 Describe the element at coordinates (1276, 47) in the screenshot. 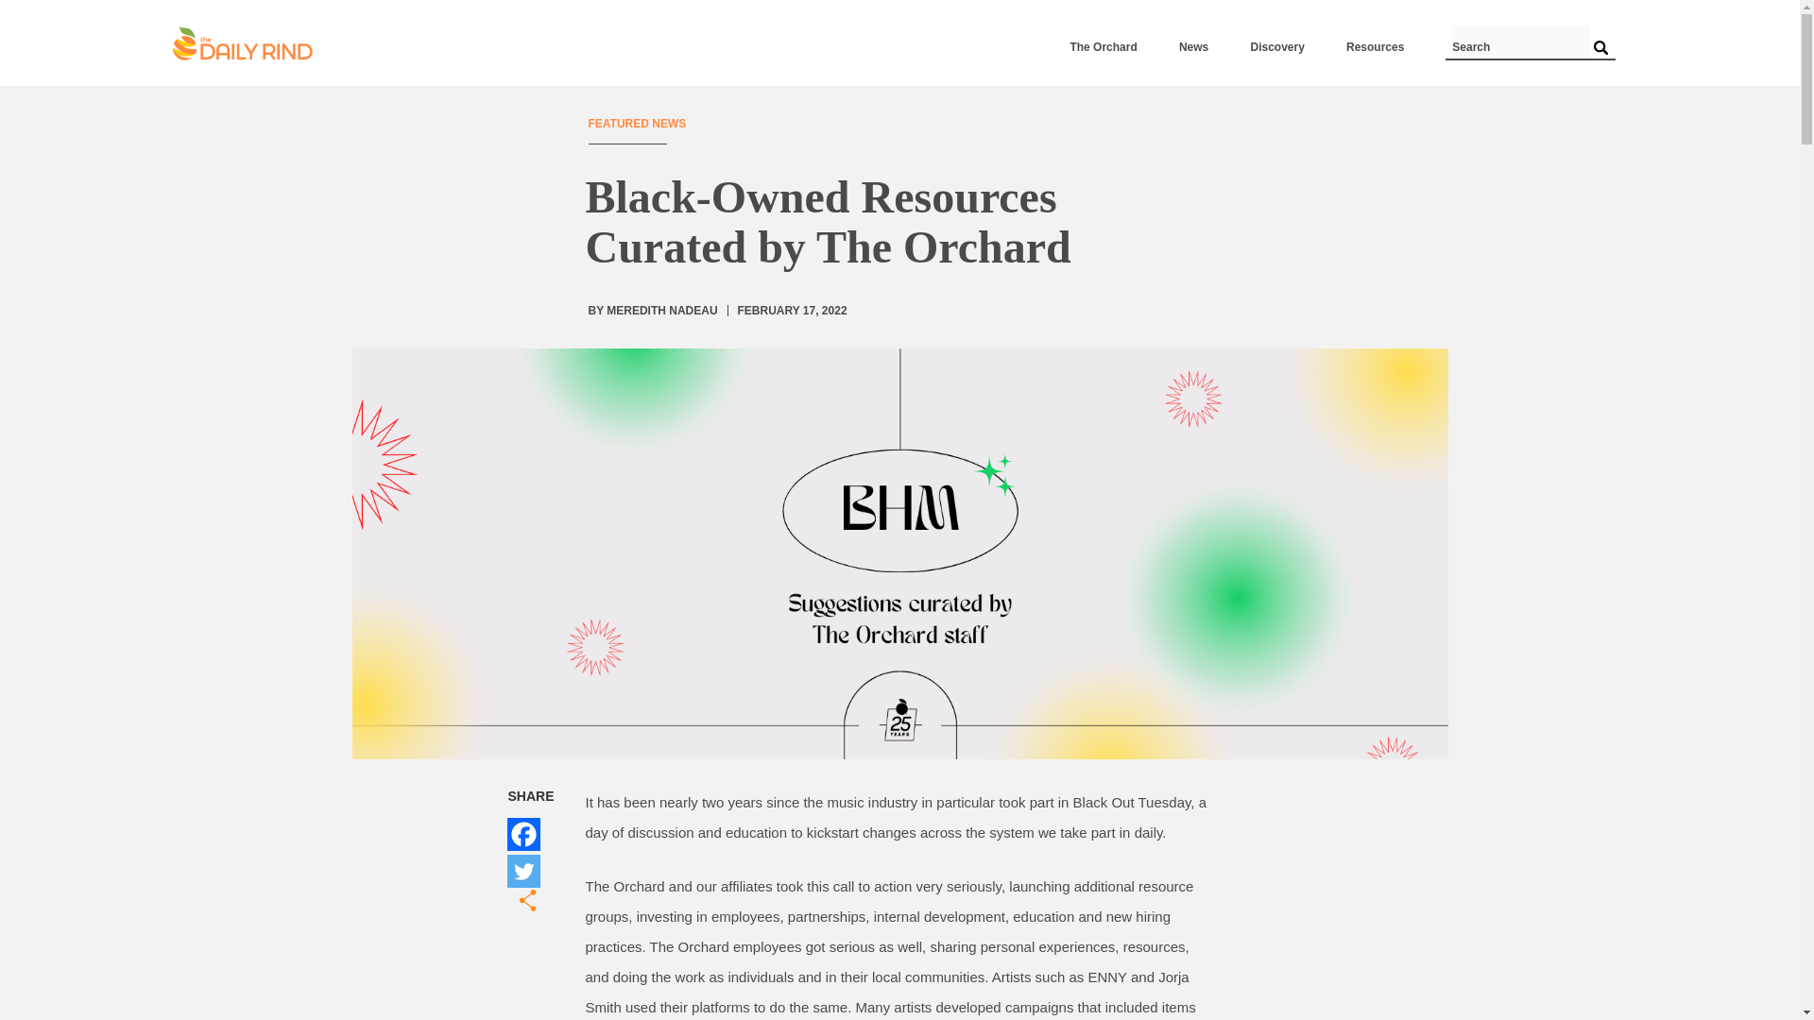

I see `Discovery` at that location.